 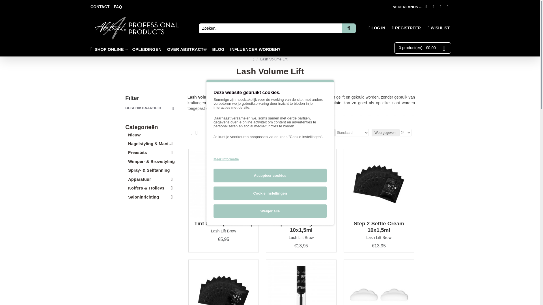 What do you see at coordinates (110, 49) in the screenshot?
I see `SHOP ONLINE` at bounding box center [110, 49].